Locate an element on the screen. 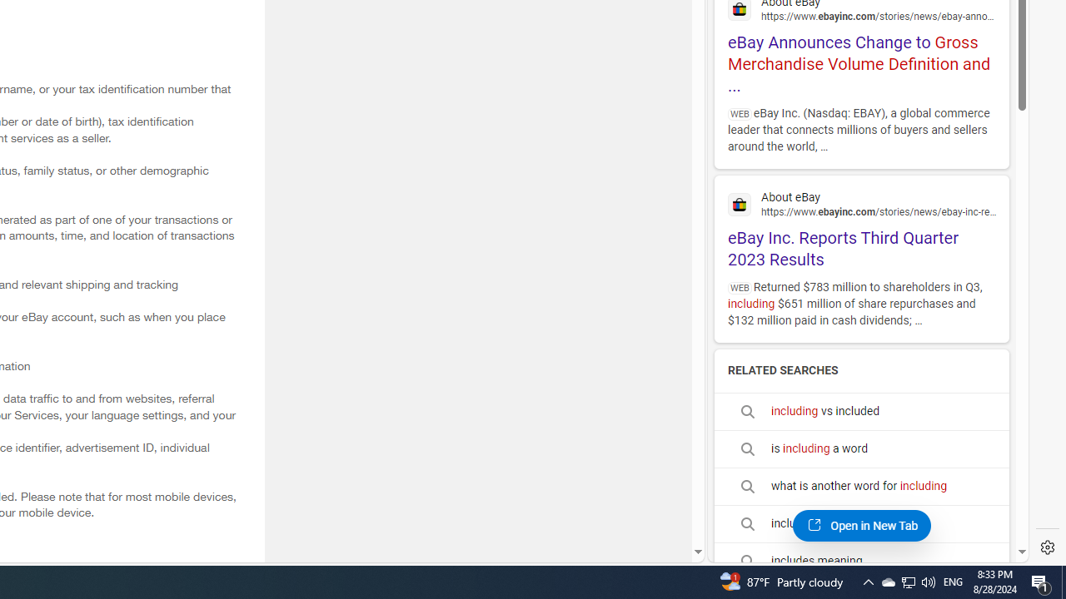 Image resolution: width=1066 pixels, height=599 pixels. includes synonym is located at coordinates (861, 524).